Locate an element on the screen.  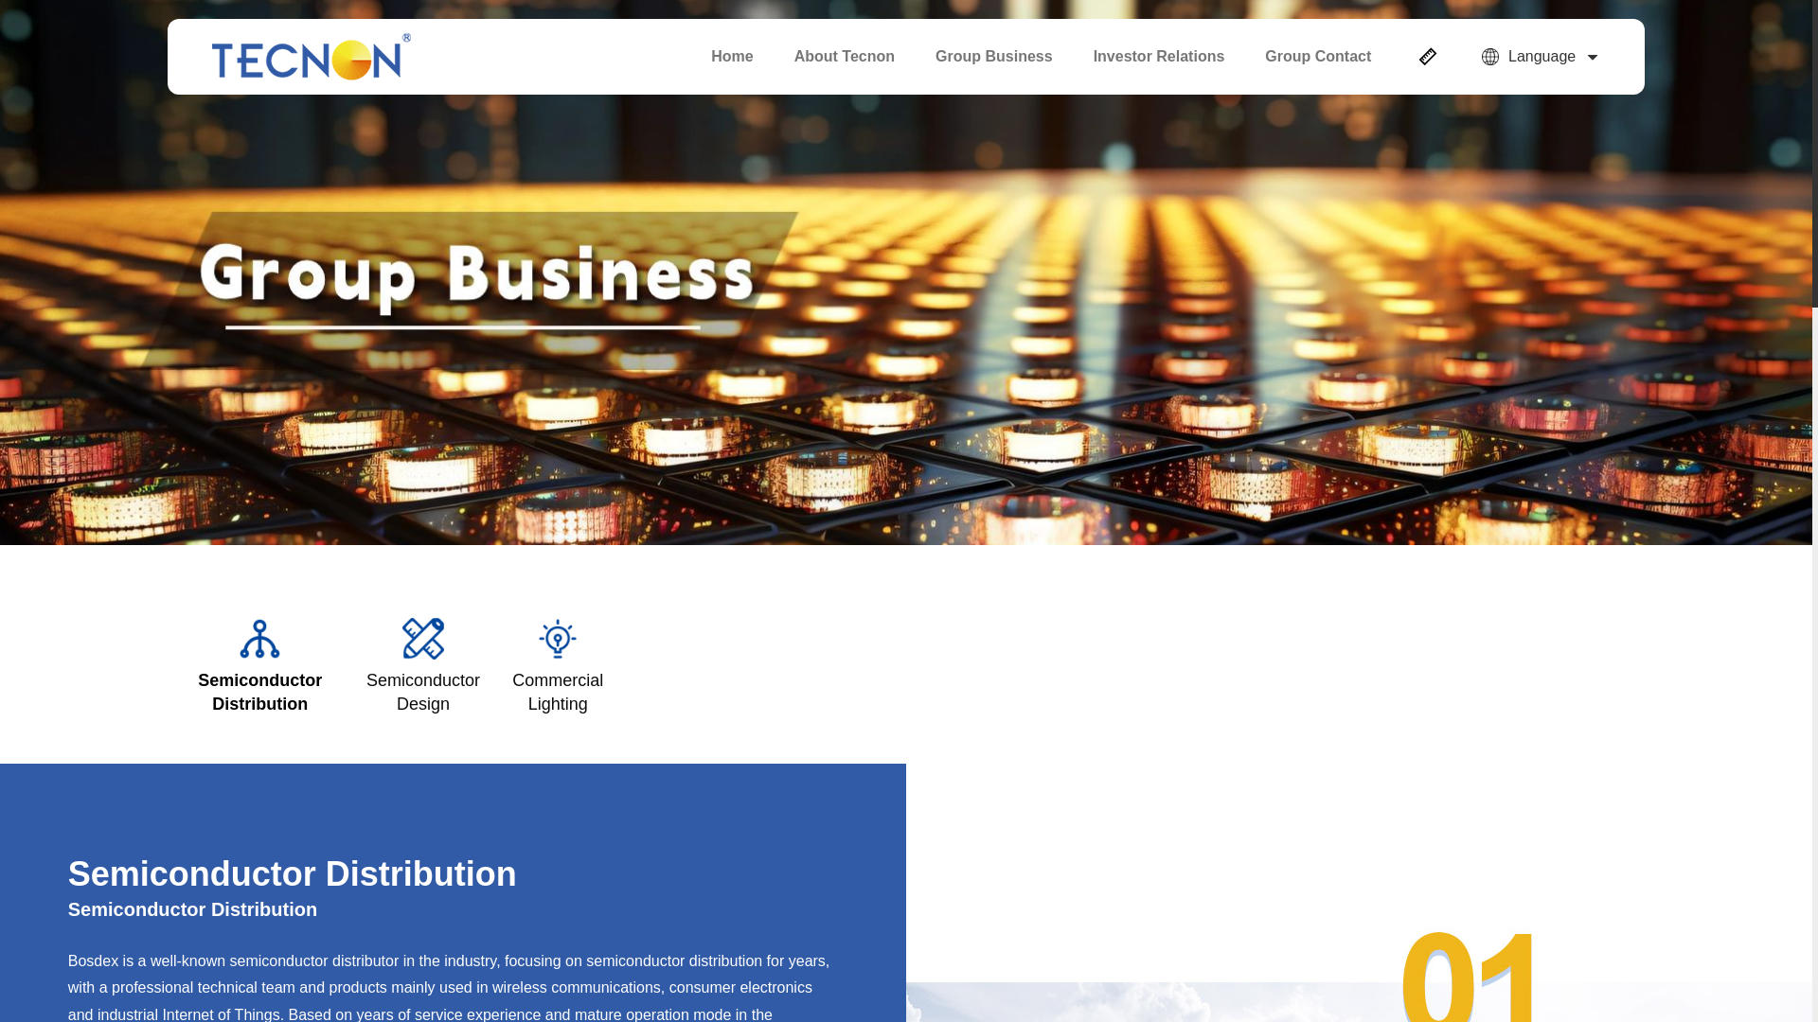
Group Business is located at coordinates (994, 57).